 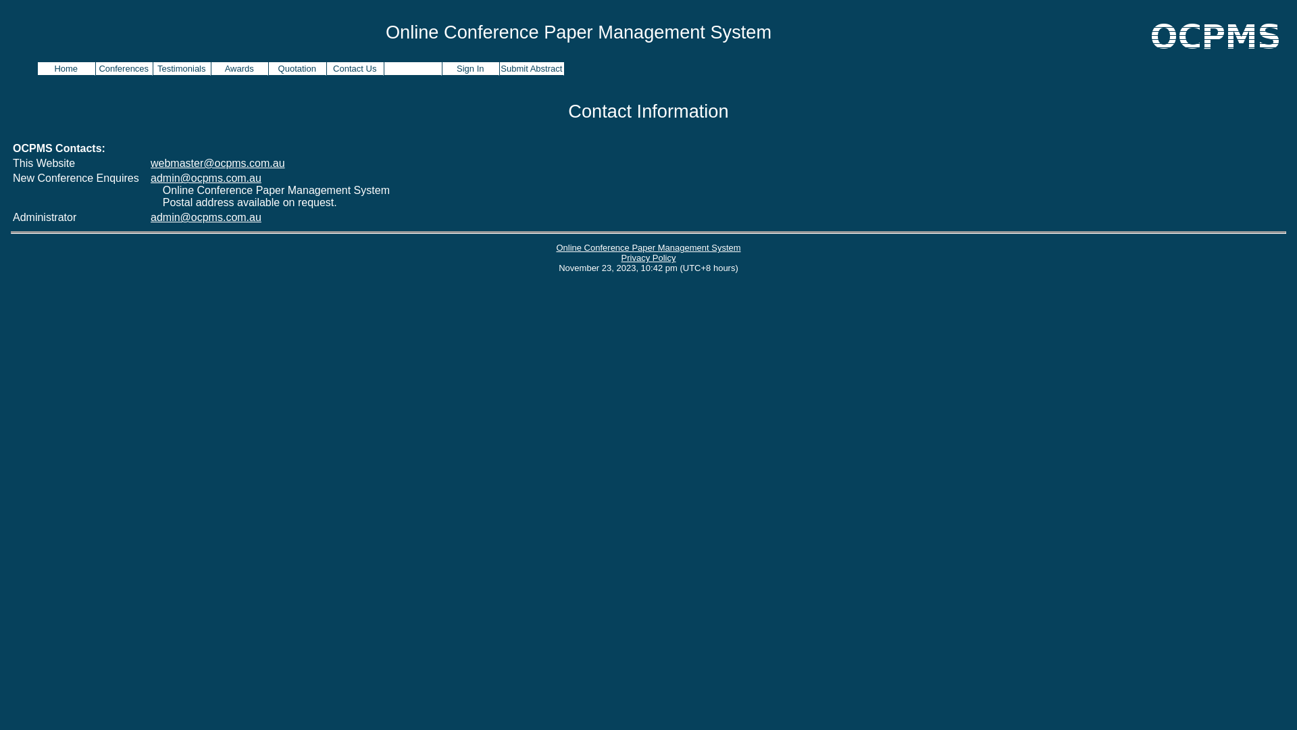 I want to click on Privacy Policy, so click(x=648, y=258).